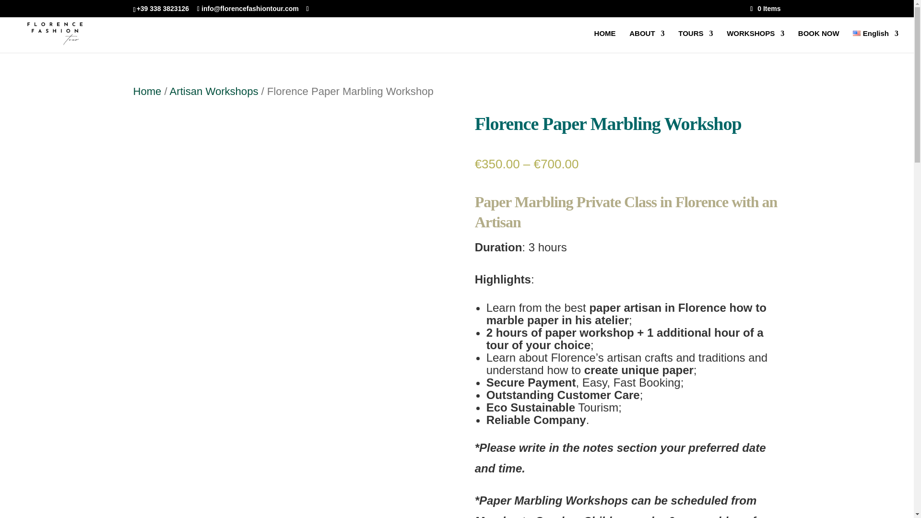 This screenshot has width=921, height=518. Describe the element at coordinates (765, 8) in the screenshot. I see `0 Items` at that location.